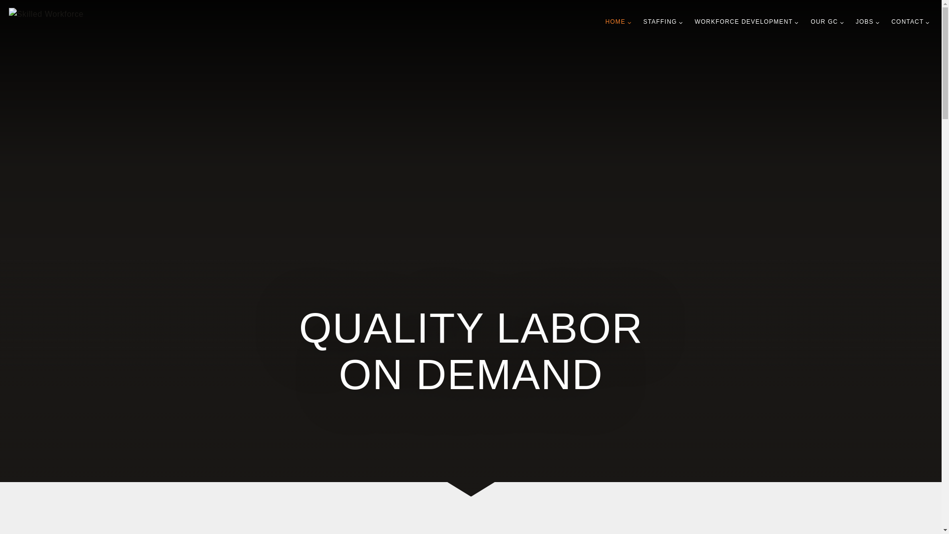 The image size is (949, 534). I want to click on OUR GC, so click(827, 22).